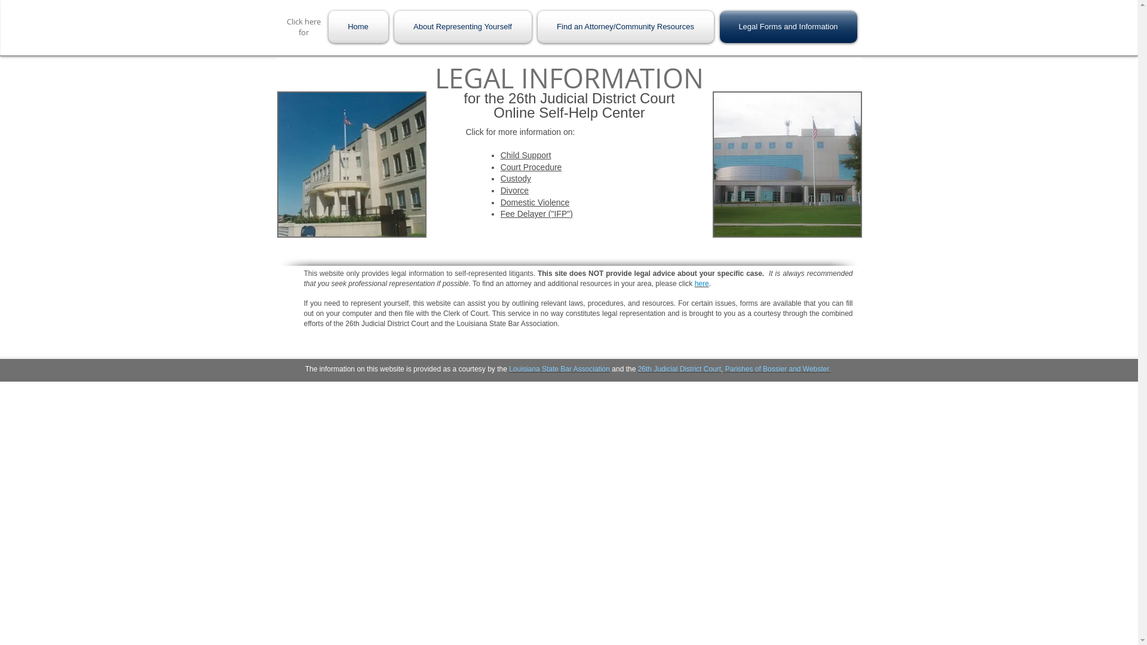 The height and width of the screenshot is (645, 1147). Describe the element at coordinates (559, 369) in the screenshot. I see `Louisiana State Bar Association` at that location.